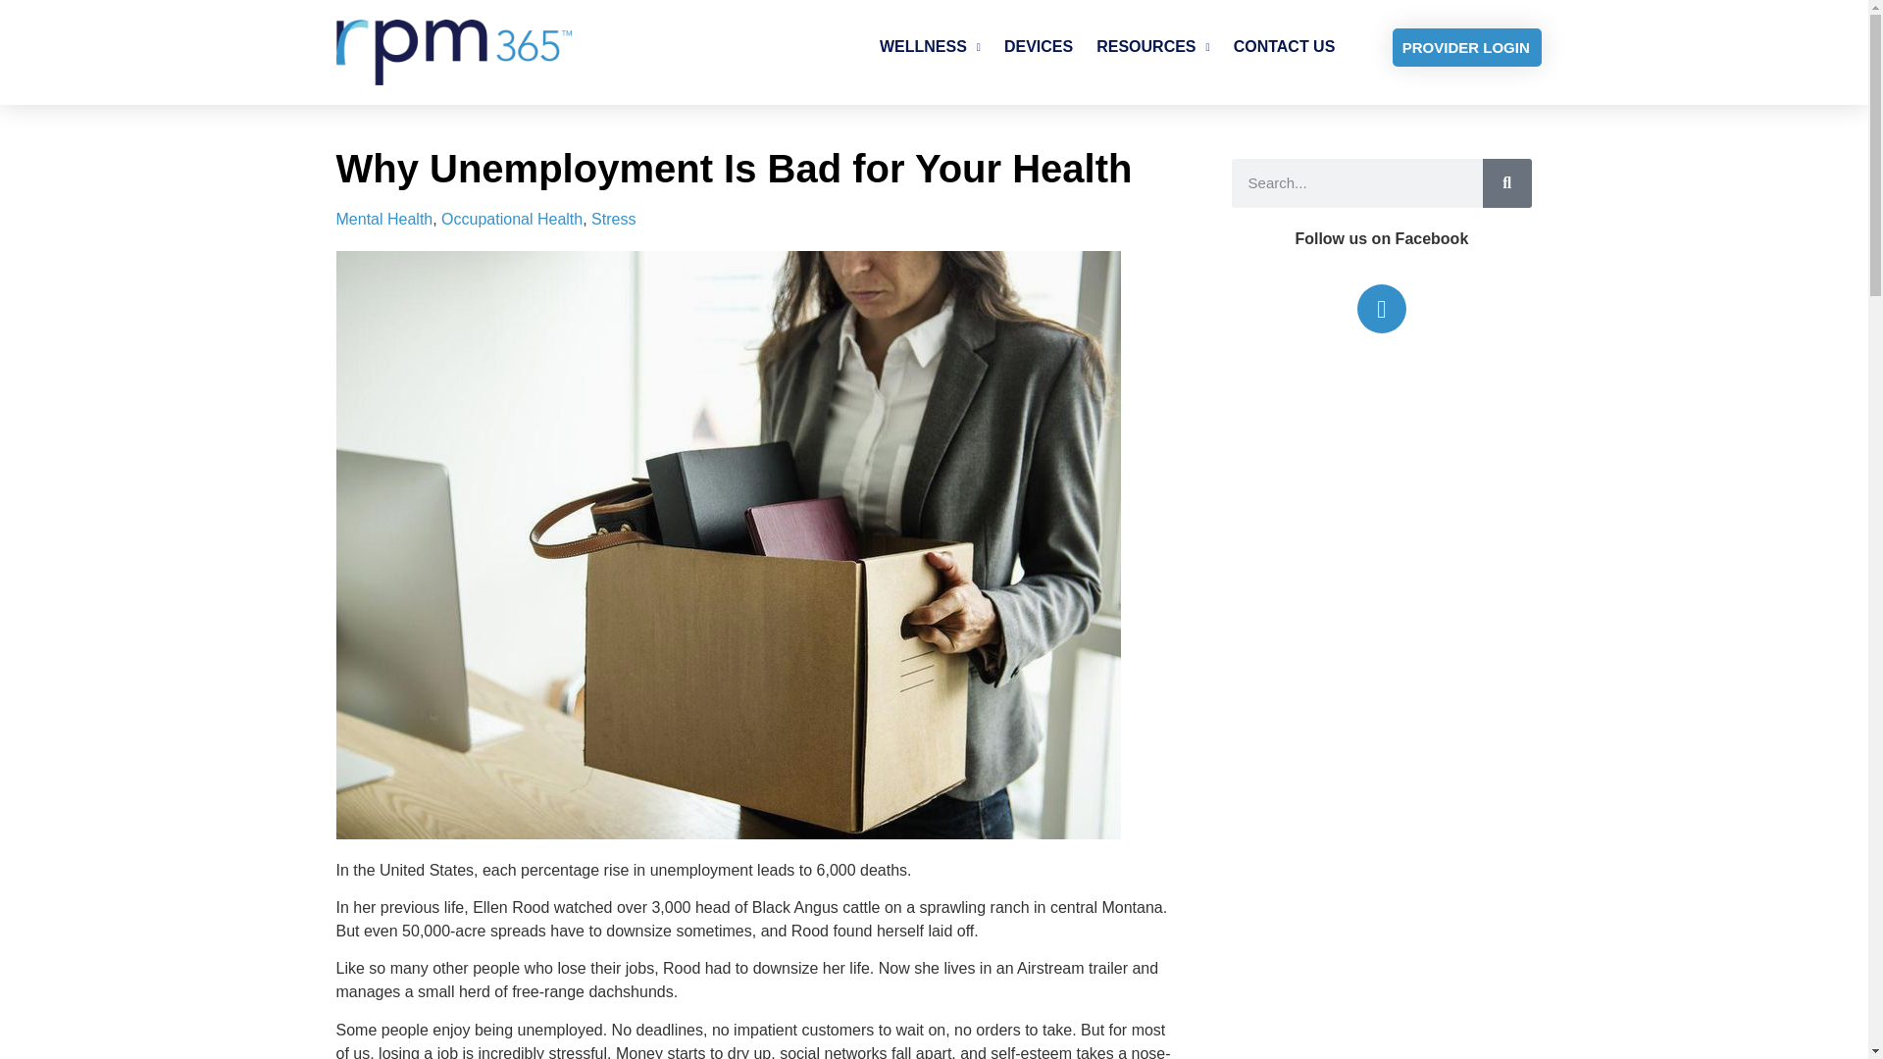 This screenshot has height=1059, width=1883. What do you see at coordinates (1151, 47) in the screenshot?
I see `RESOURCES` at bounding box center [1151, 47].